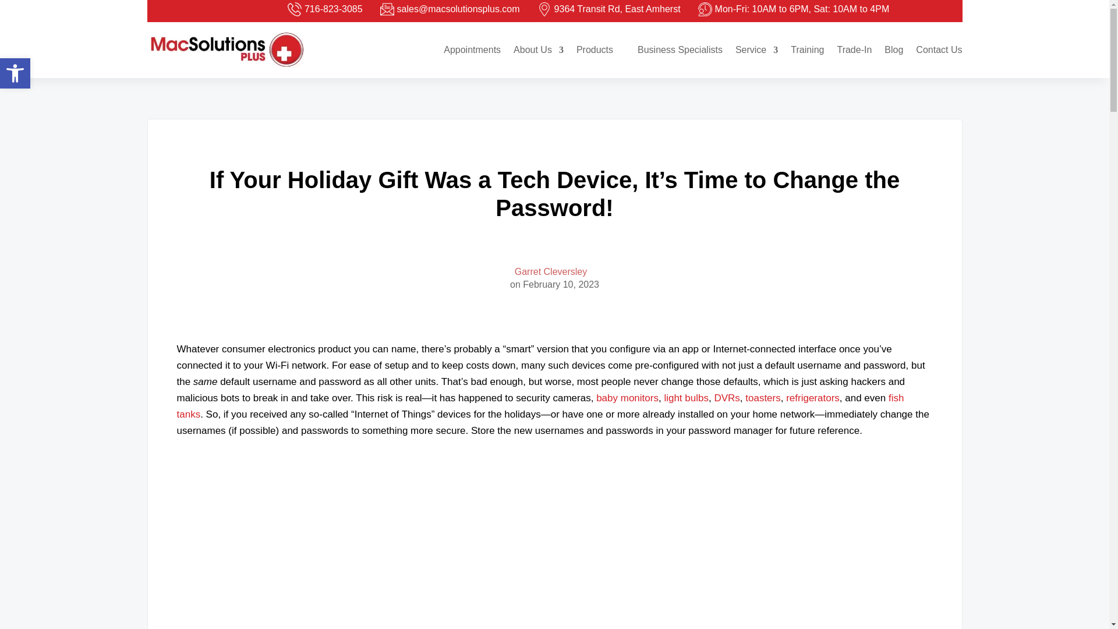 The height and width of the screenshot is (629, 1118). I want to click on About Us, so click(538, 50).